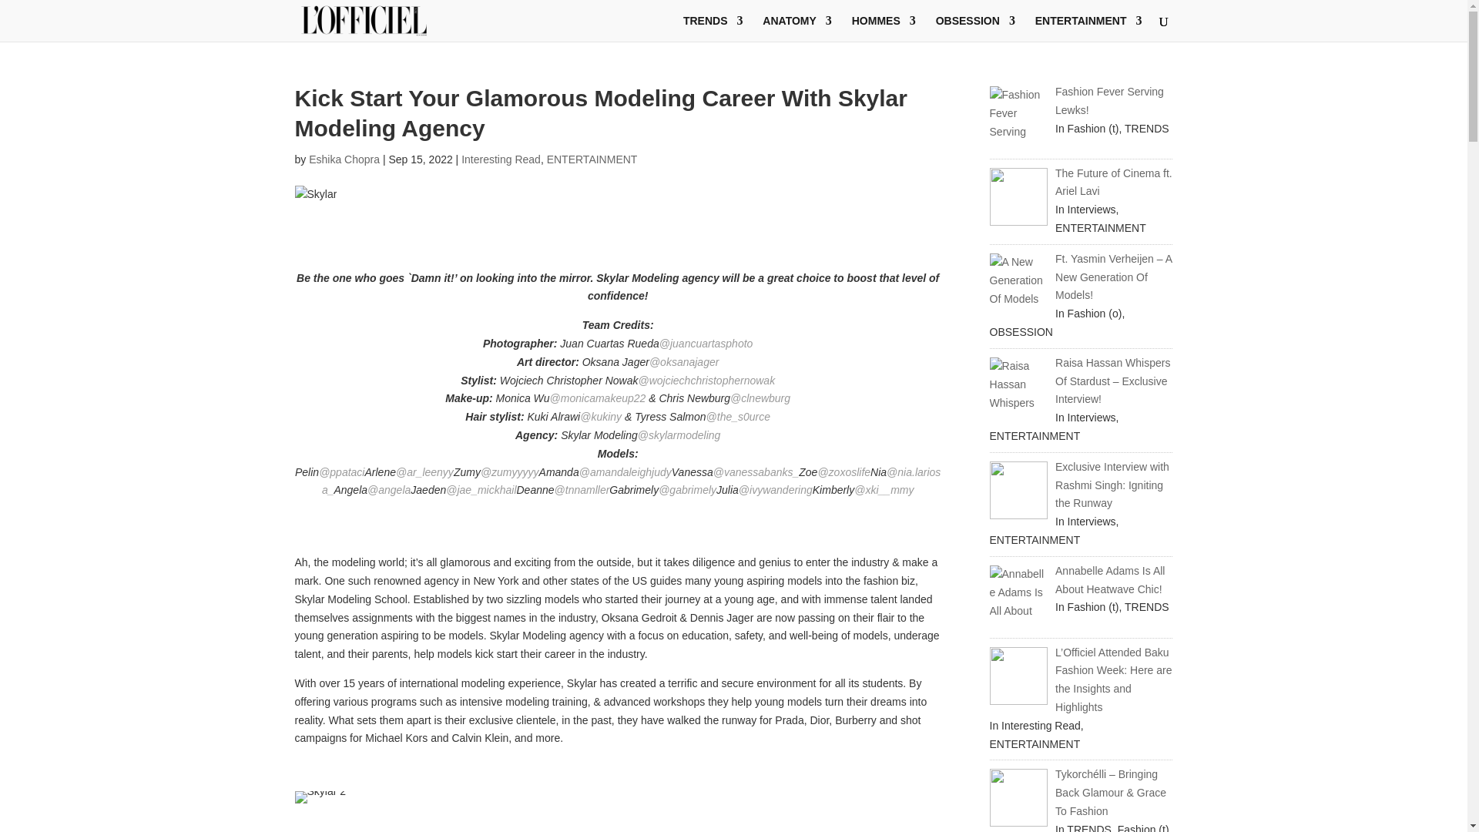  What do you see at coordinates (713, 29) in the screenshot?
I see `TRENDS` at bounding box center [713, 29].